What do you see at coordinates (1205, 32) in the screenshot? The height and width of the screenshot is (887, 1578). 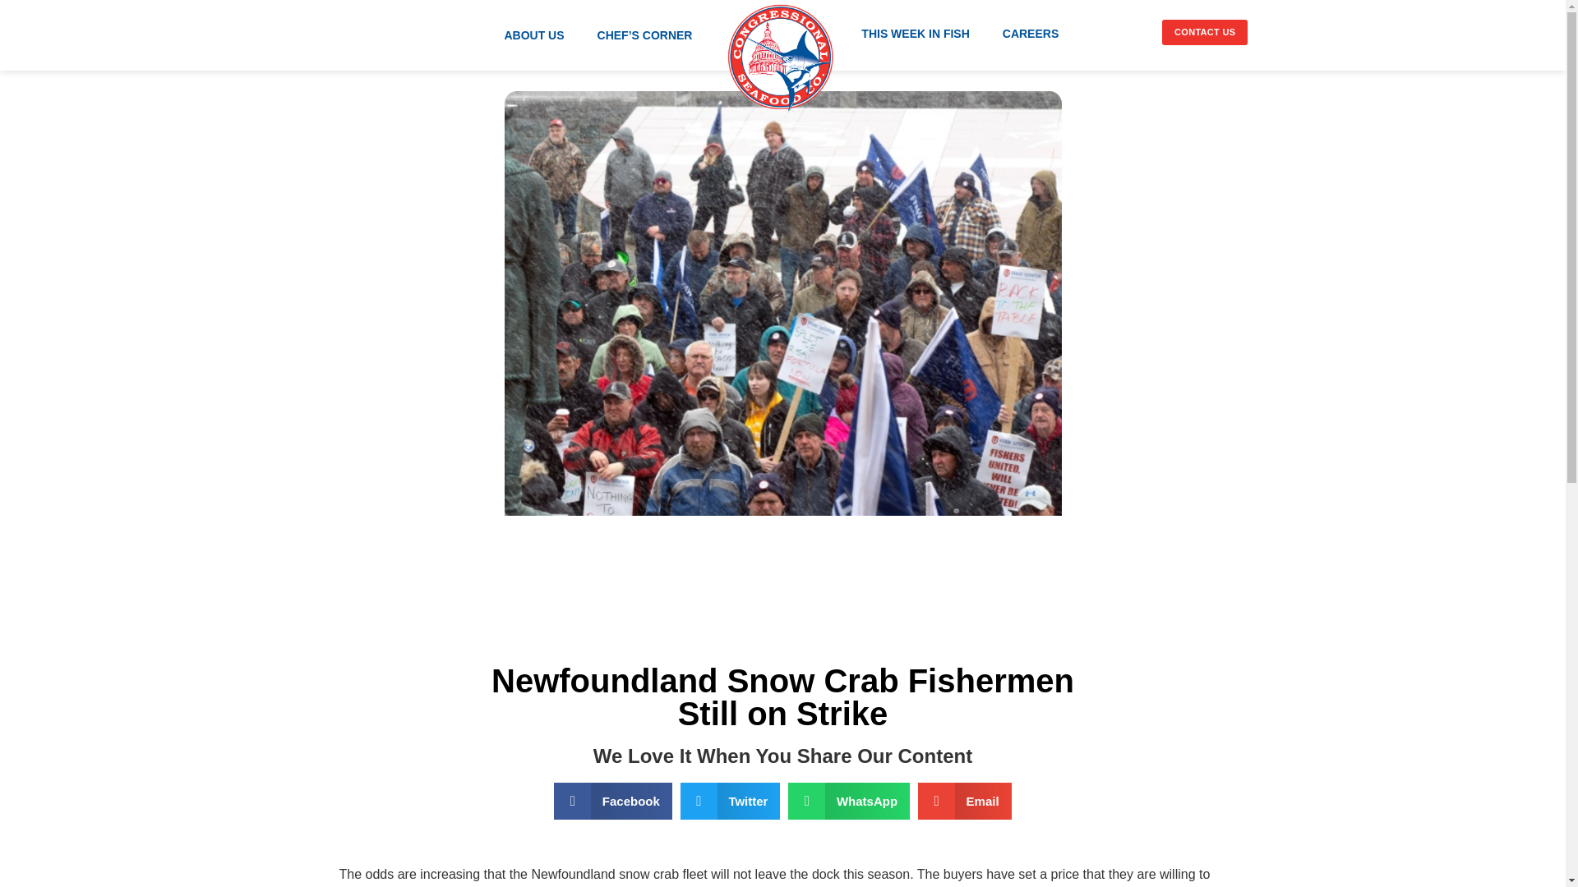 I see `CONTACT US` at bounding box center [1205, 32].